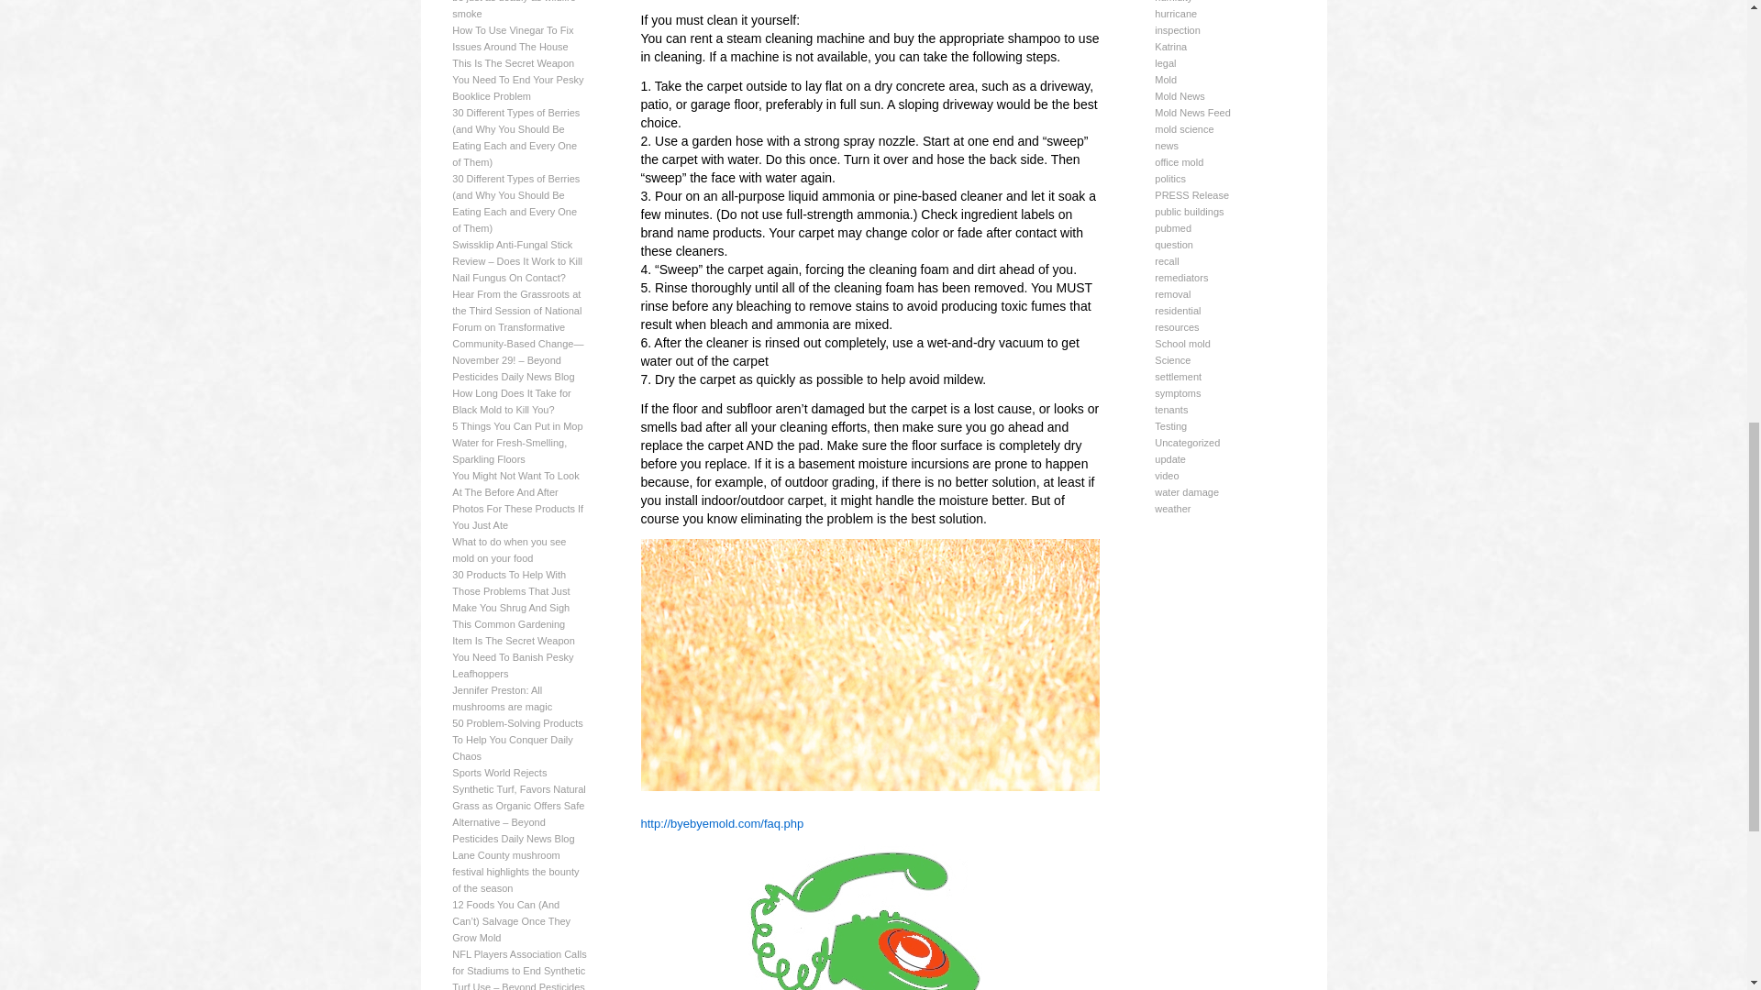 The height and width of the screenshot is (990, 1761). I want to click on How Long Does It Take for Black Mold to Kill You?, so click(512, 401).